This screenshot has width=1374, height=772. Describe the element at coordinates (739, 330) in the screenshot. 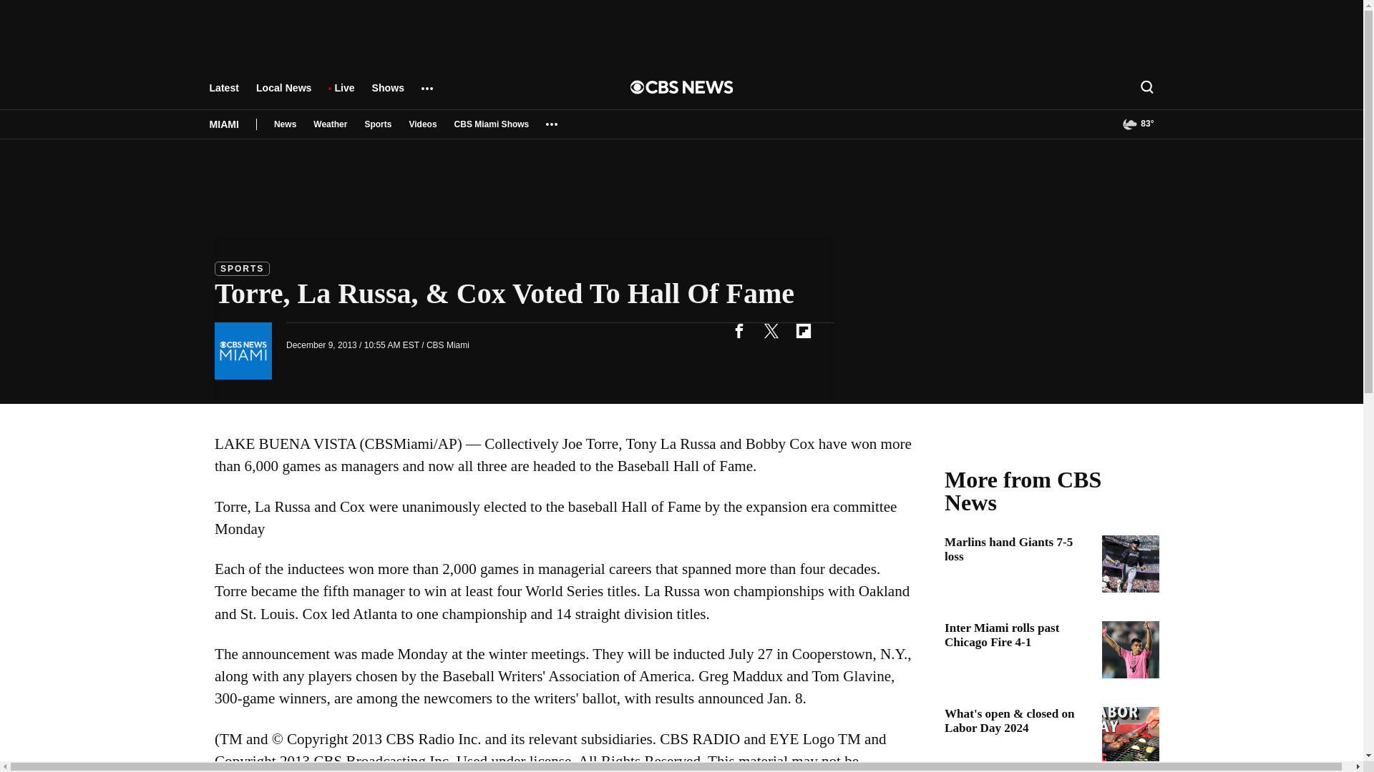

I see `facebook` at that location.